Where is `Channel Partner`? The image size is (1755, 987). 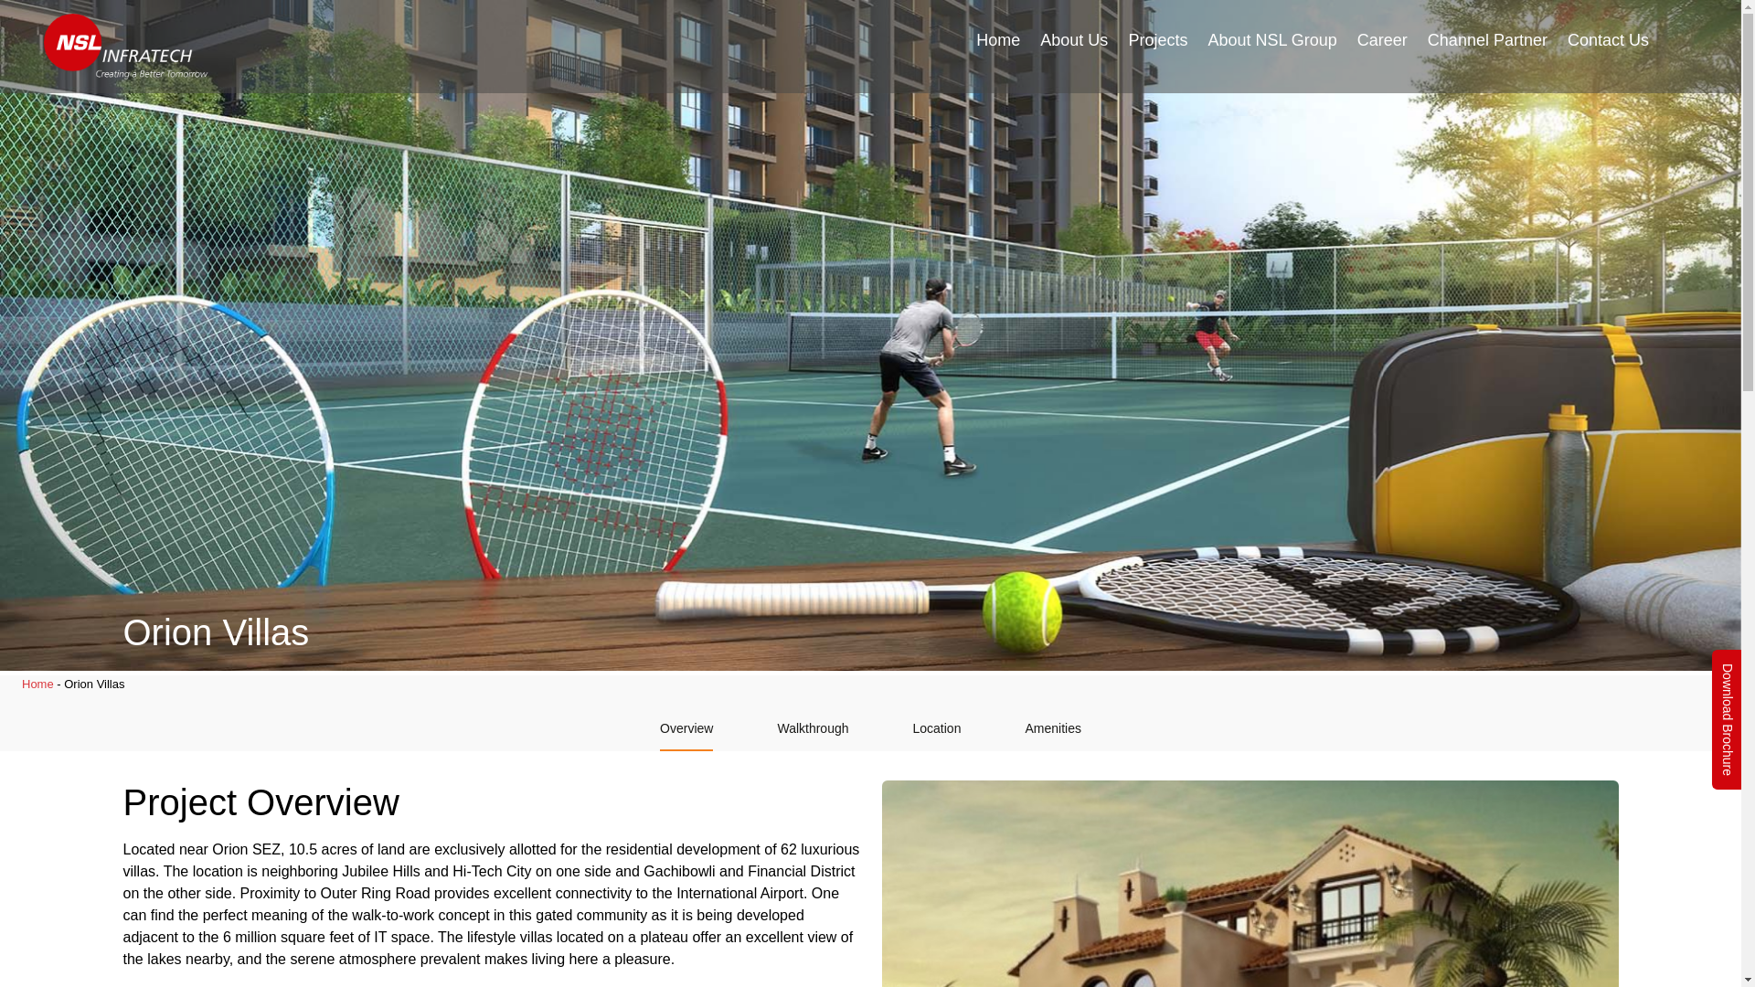 Channel Partner is located at coordinates (1487, 40).